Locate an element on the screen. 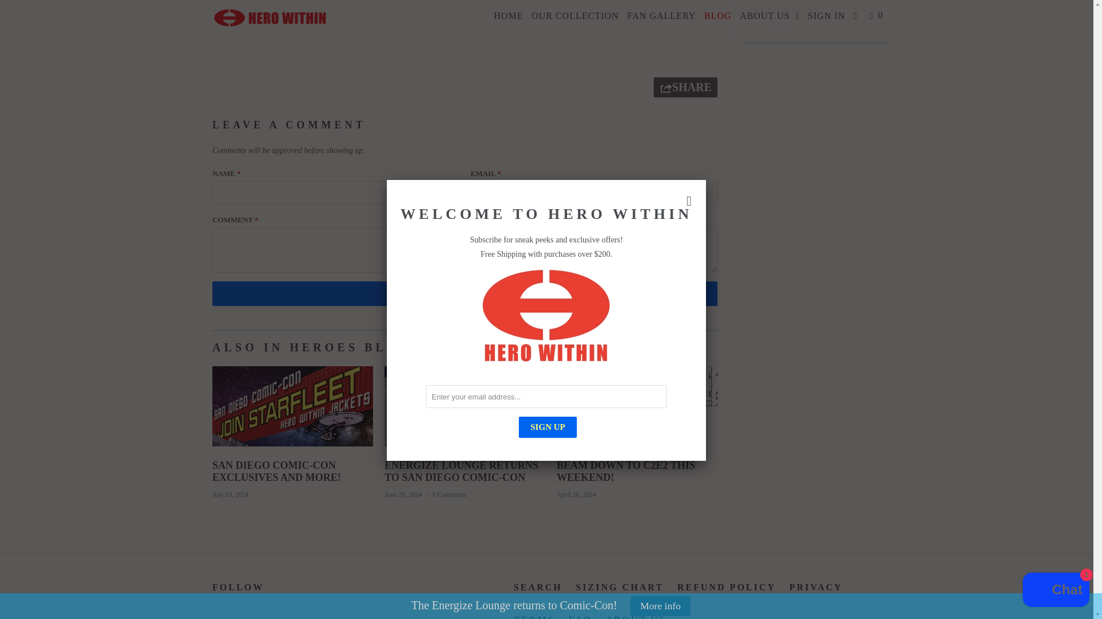 The height and width of the screenshot is (619, 1102). Post comment is located at coordinates (465, 293).